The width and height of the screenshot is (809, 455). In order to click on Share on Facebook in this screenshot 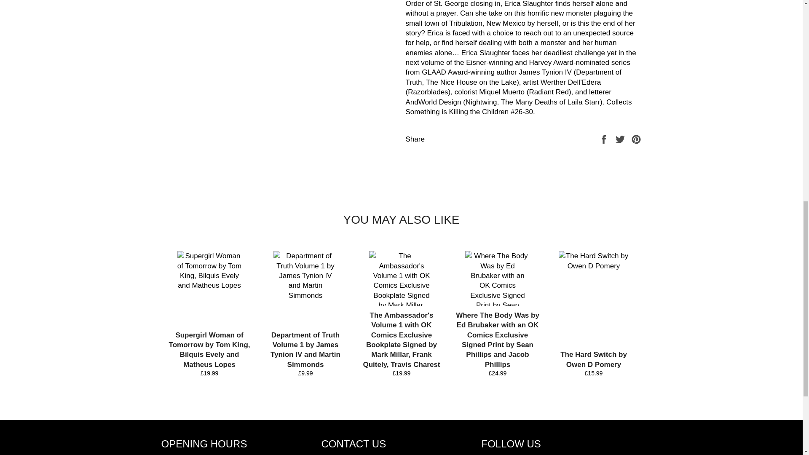, I will do `click(604, 139)`.